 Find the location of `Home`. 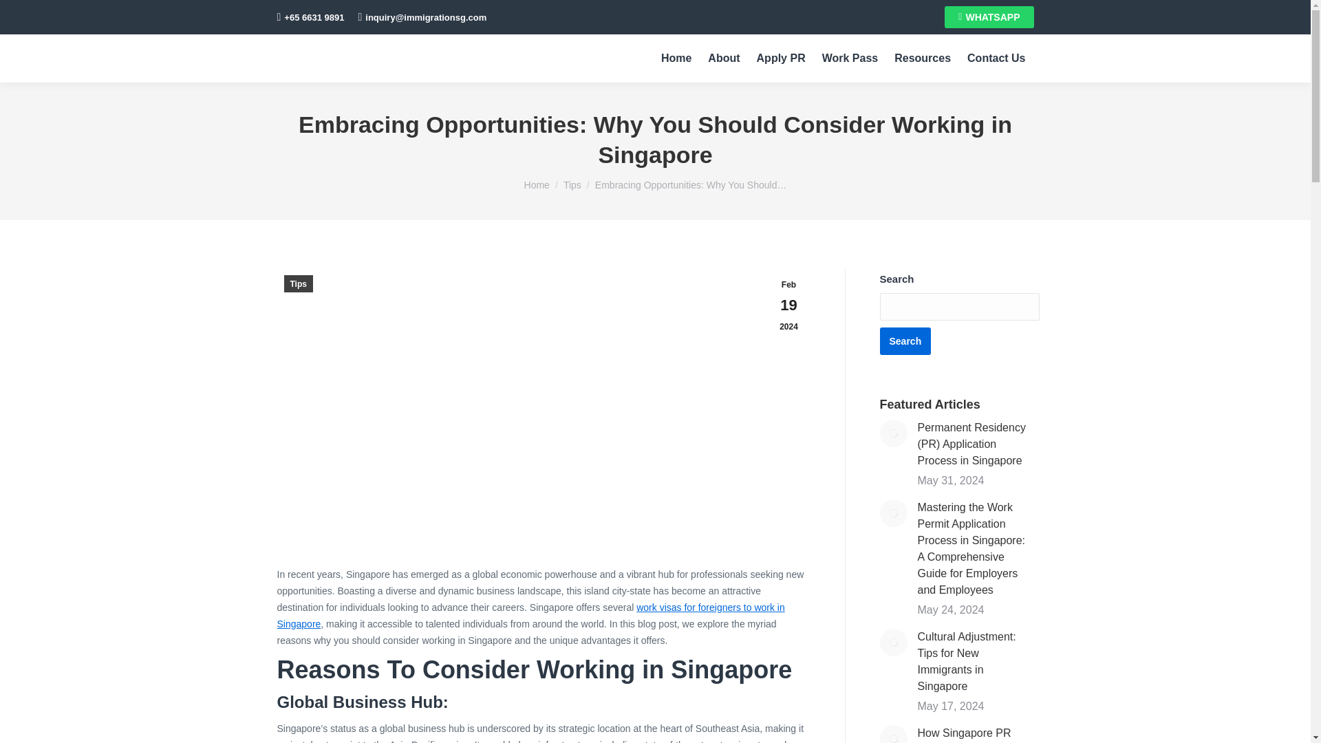

Home is located at coordinates (537, 184).